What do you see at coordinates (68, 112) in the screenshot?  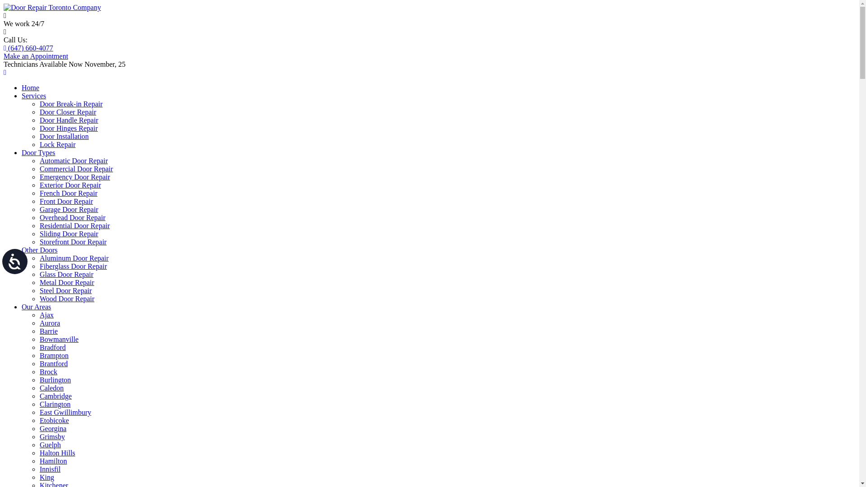 I see `Door Closer Repair` at bounding box center [68, 112].